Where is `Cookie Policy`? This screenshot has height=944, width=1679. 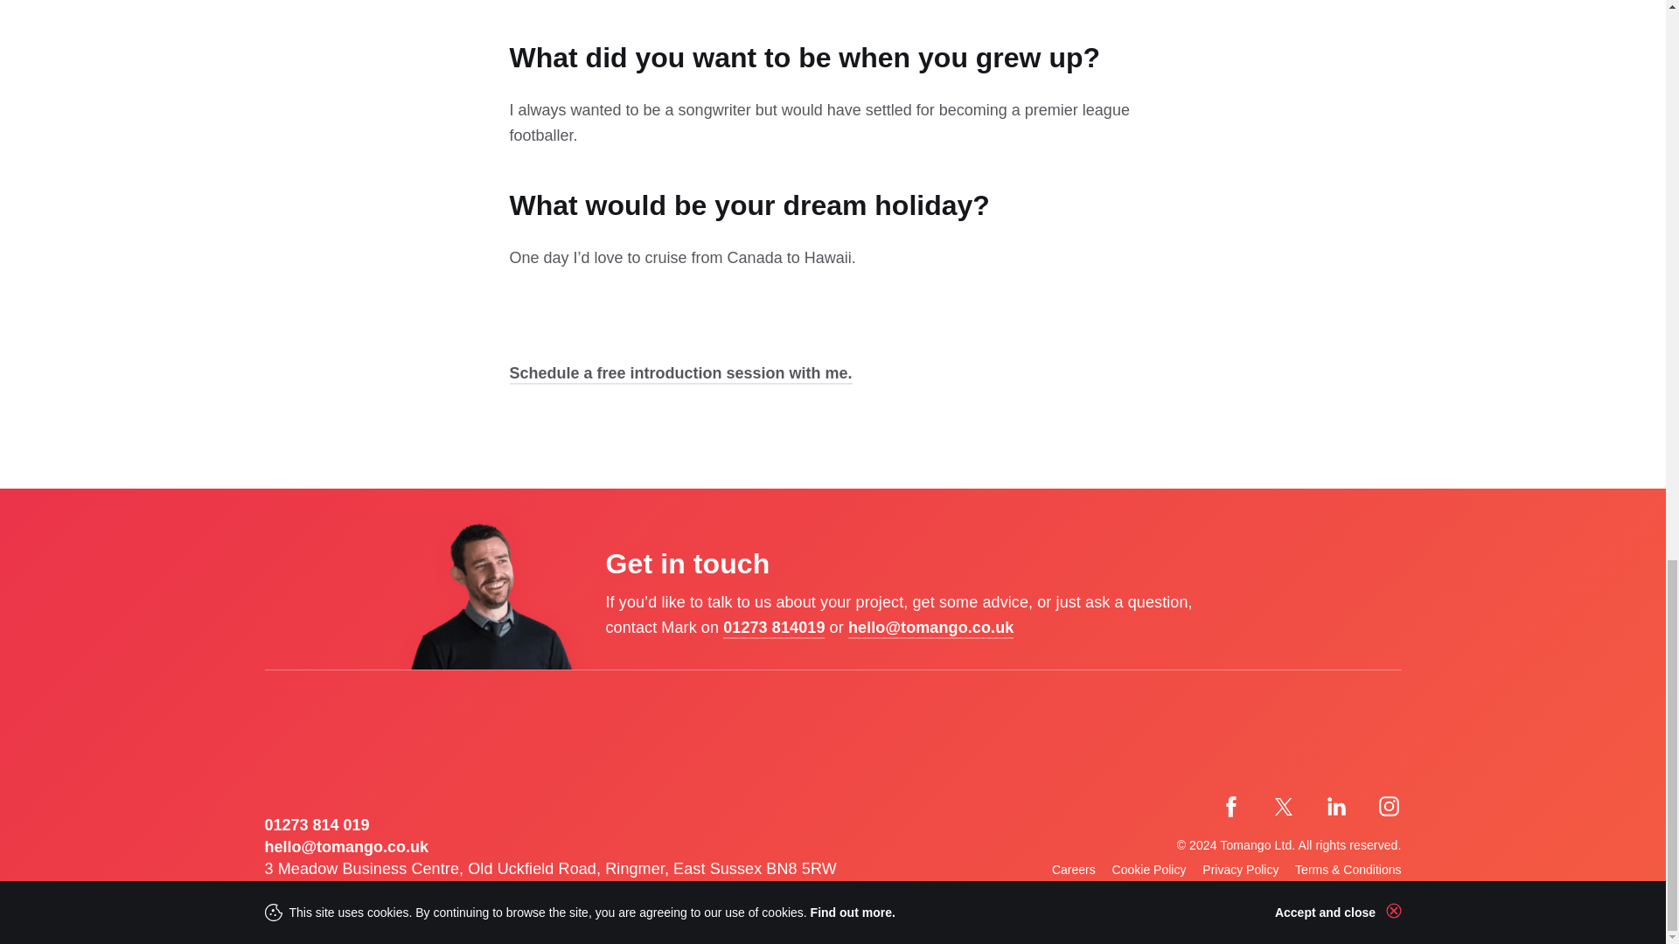
Cookie Policy is located at coordinates (1149, 870).